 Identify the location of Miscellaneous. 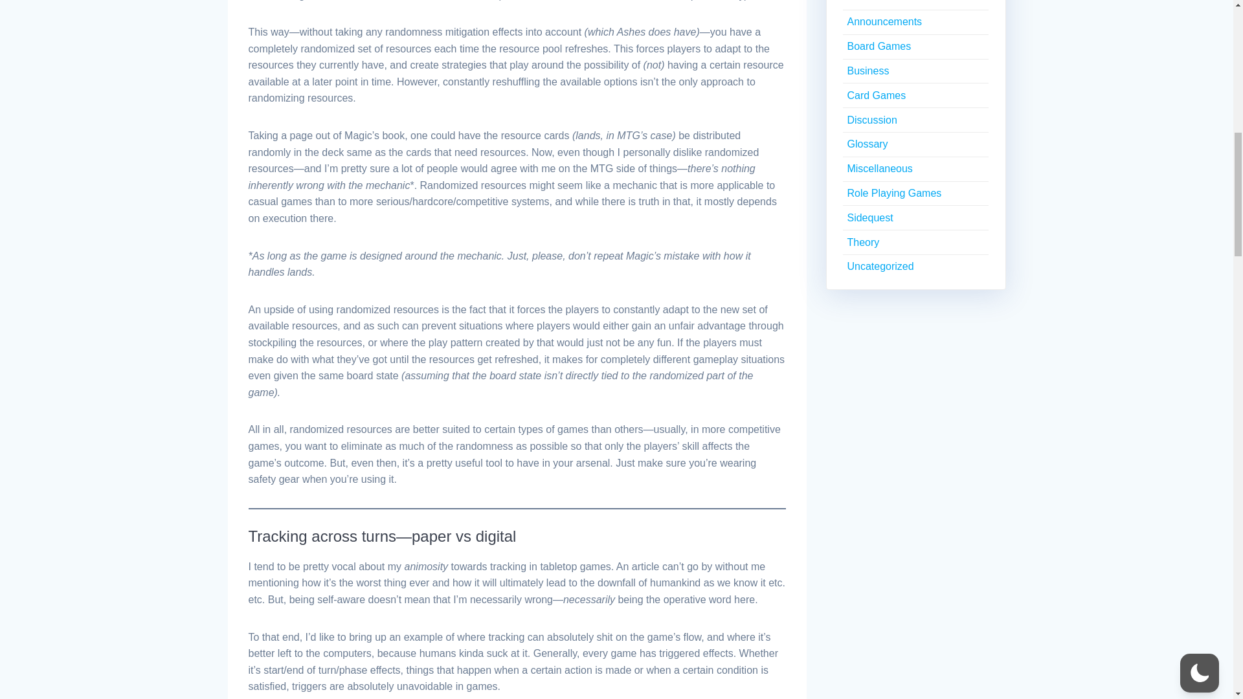
(879, 168).